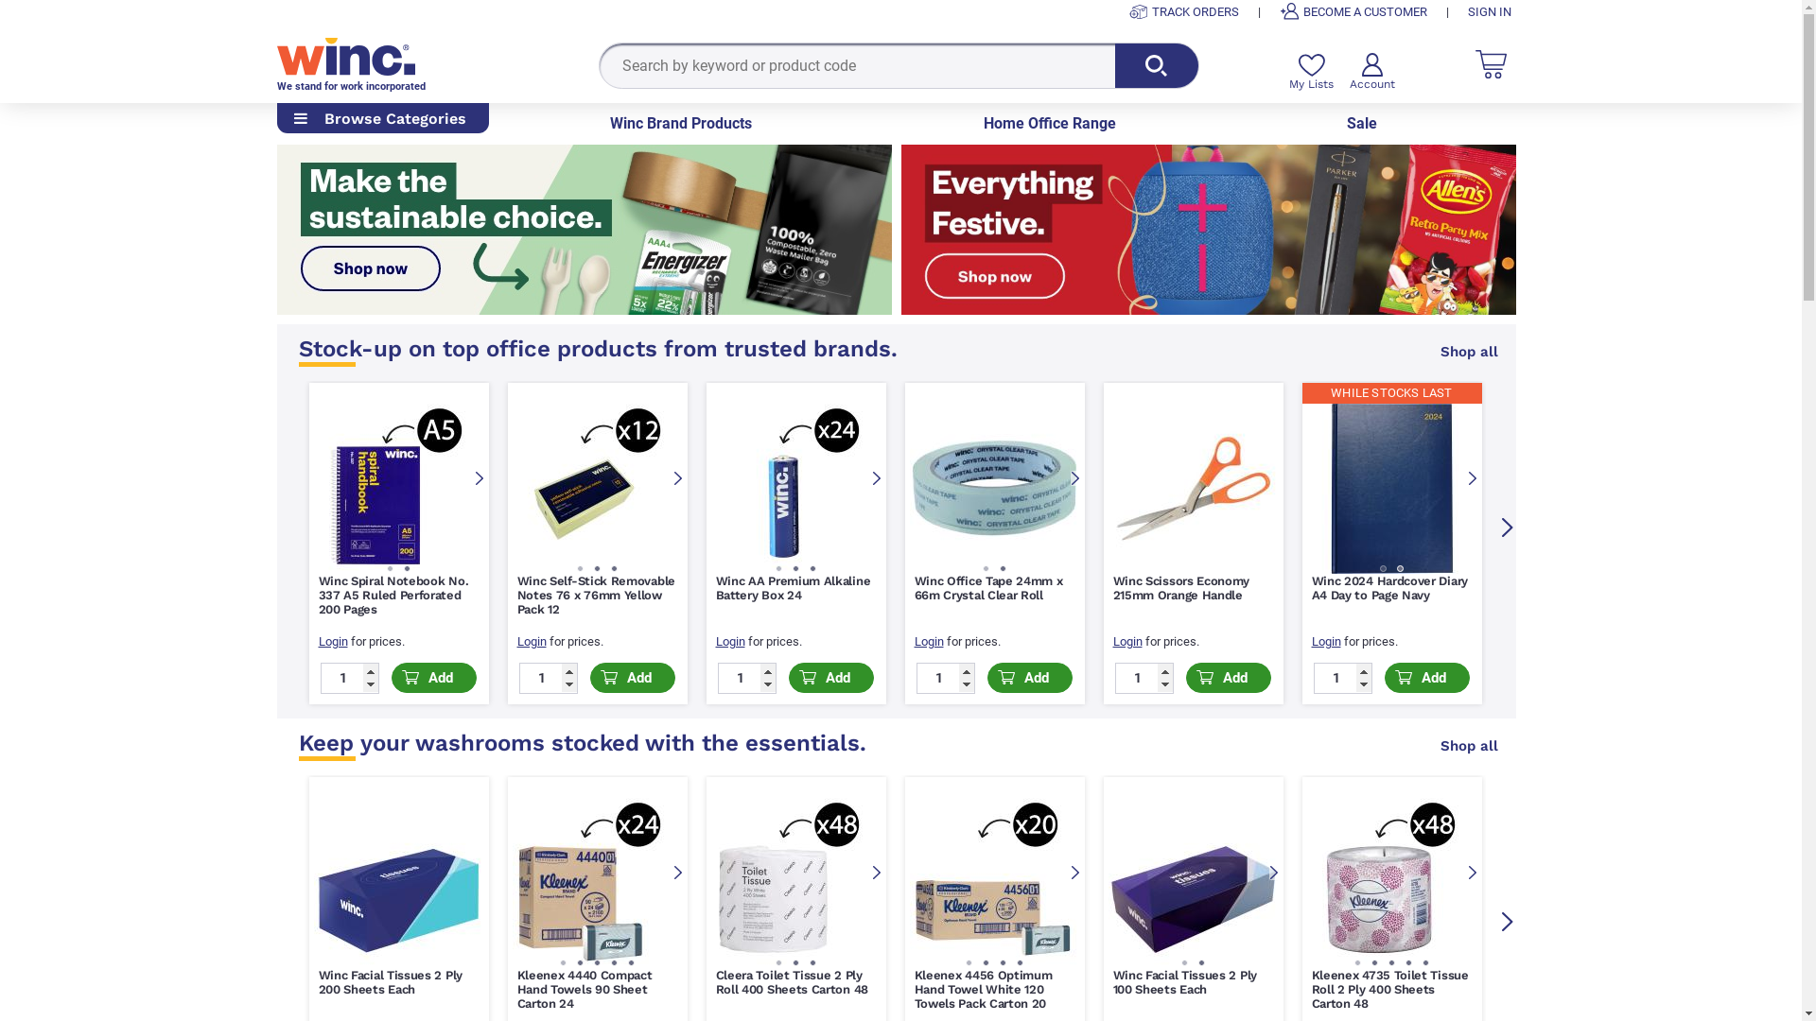 The height and width of the screenshot is (1021, 1816). Describe the element at coordinates (1326, 641) in the screenshot. I see `Login` at that location.